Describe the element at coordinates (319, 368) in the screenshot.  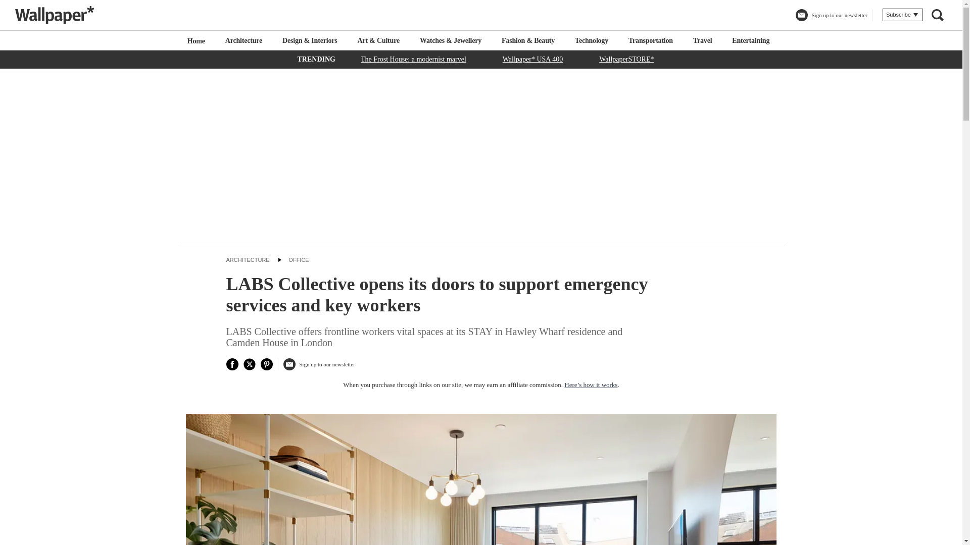
I see `Sign up to our newsletter` at that location.